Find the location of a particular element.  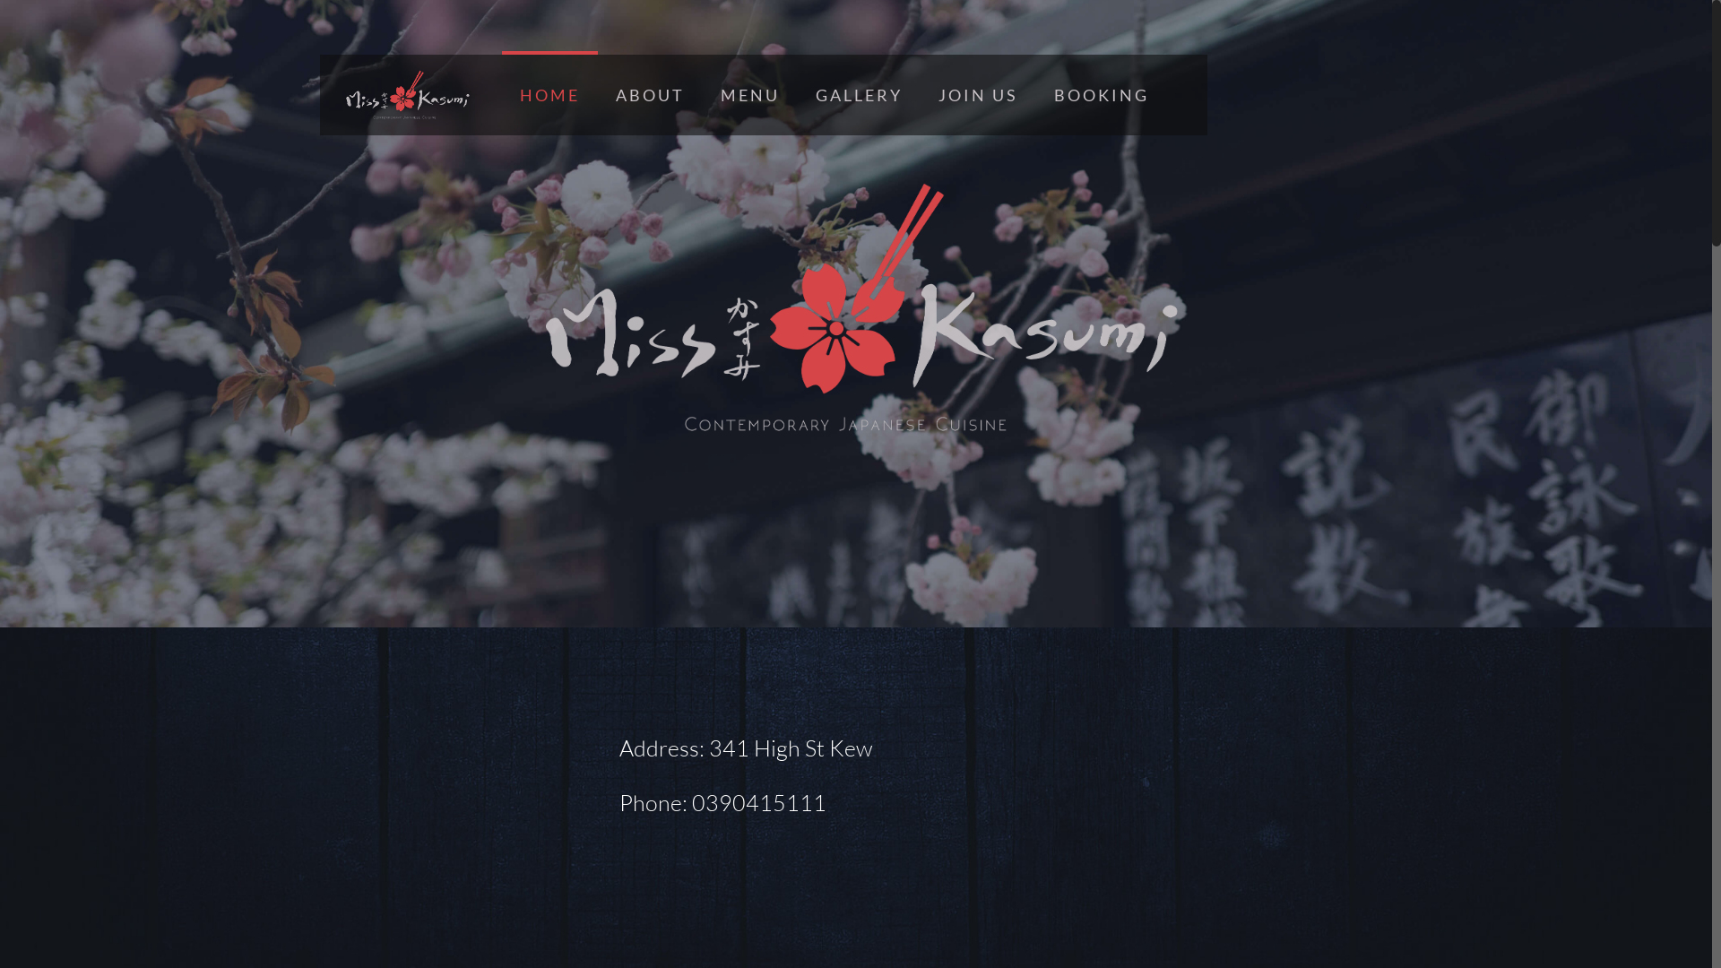

Miss Kasumi Contemporary Japanese Cuisine is located at coordinates (407, 95).